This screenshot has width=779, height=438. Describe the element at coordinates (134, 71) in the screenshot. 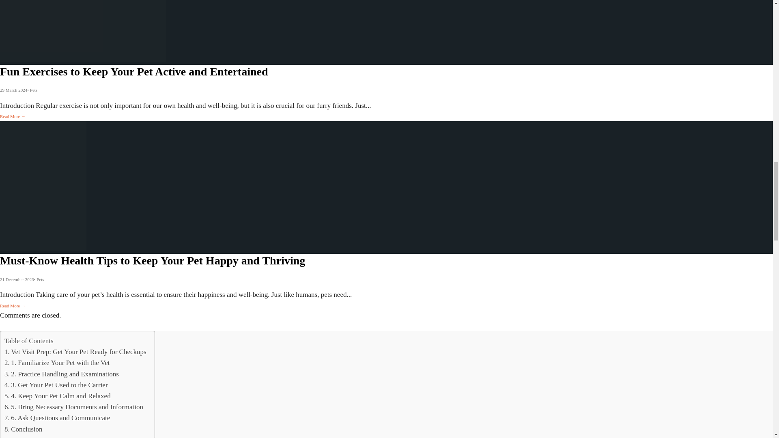

I see `Fun Exercises to Keep Your Pet Active and Entertained` at that location.